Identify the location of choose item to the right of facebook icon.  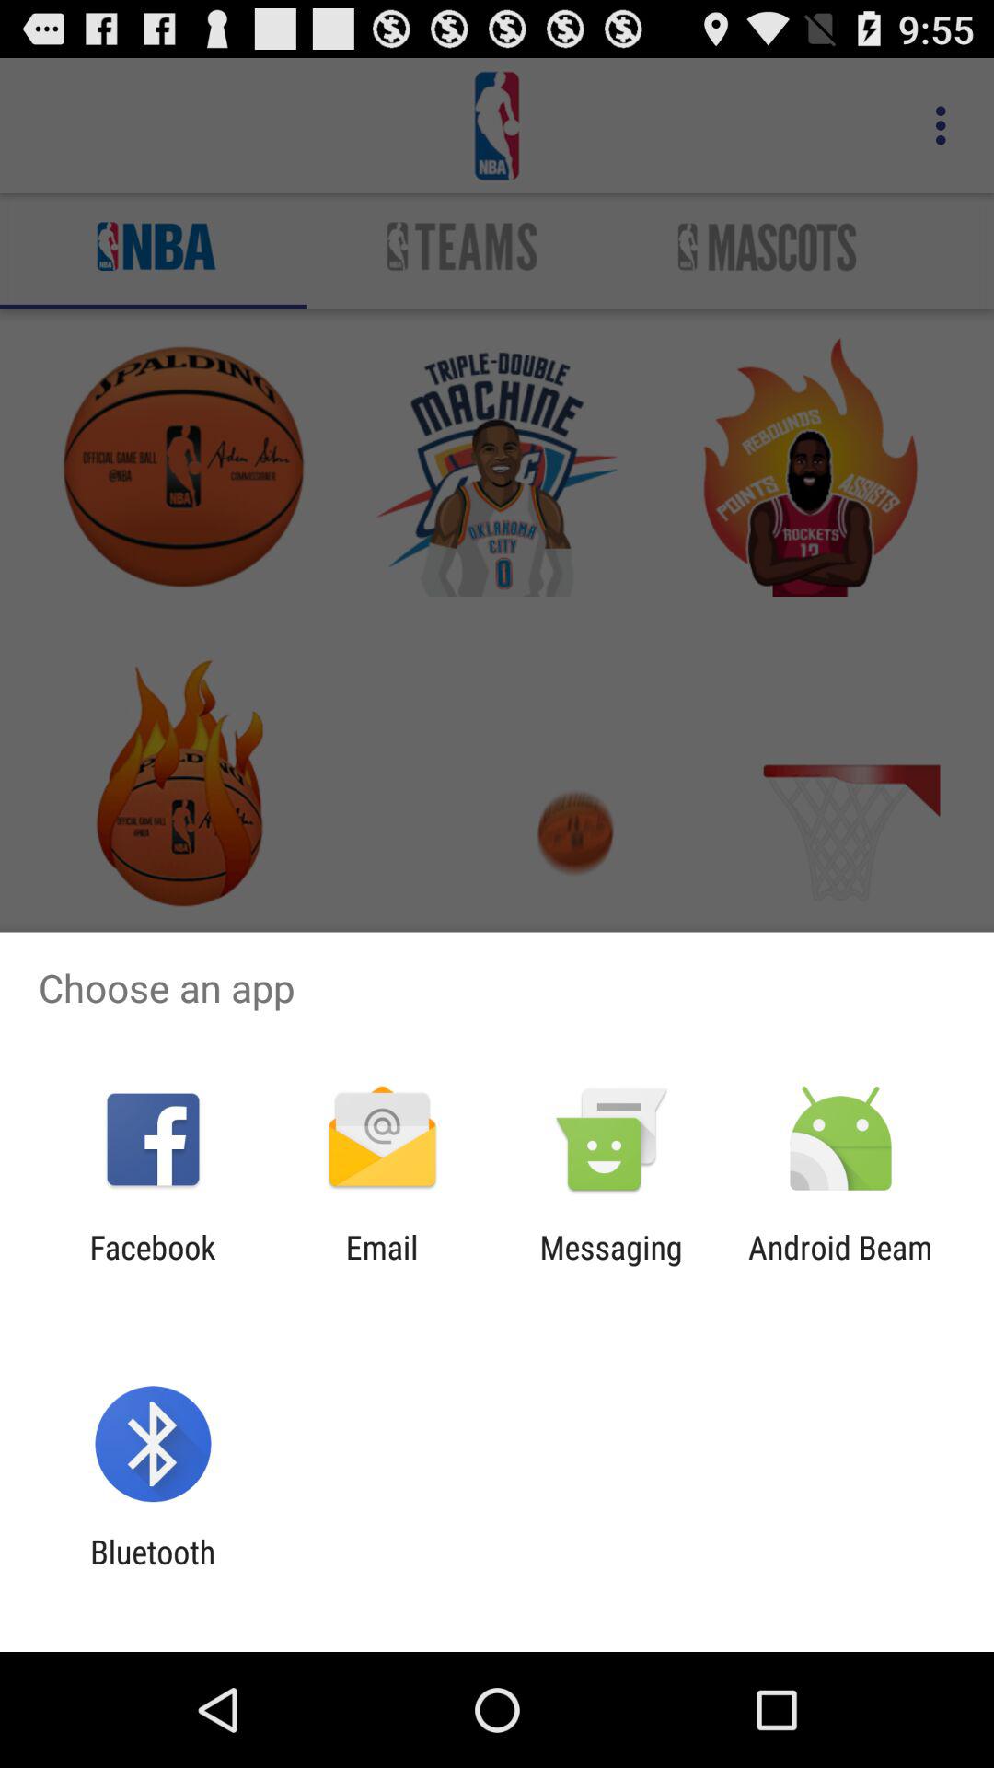
(381, 1266).